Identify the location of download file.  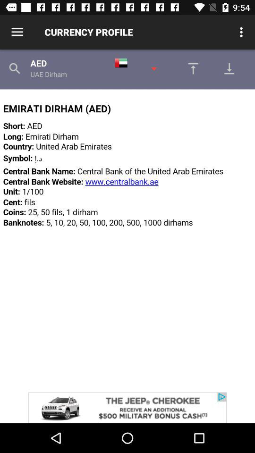
(232, 68).